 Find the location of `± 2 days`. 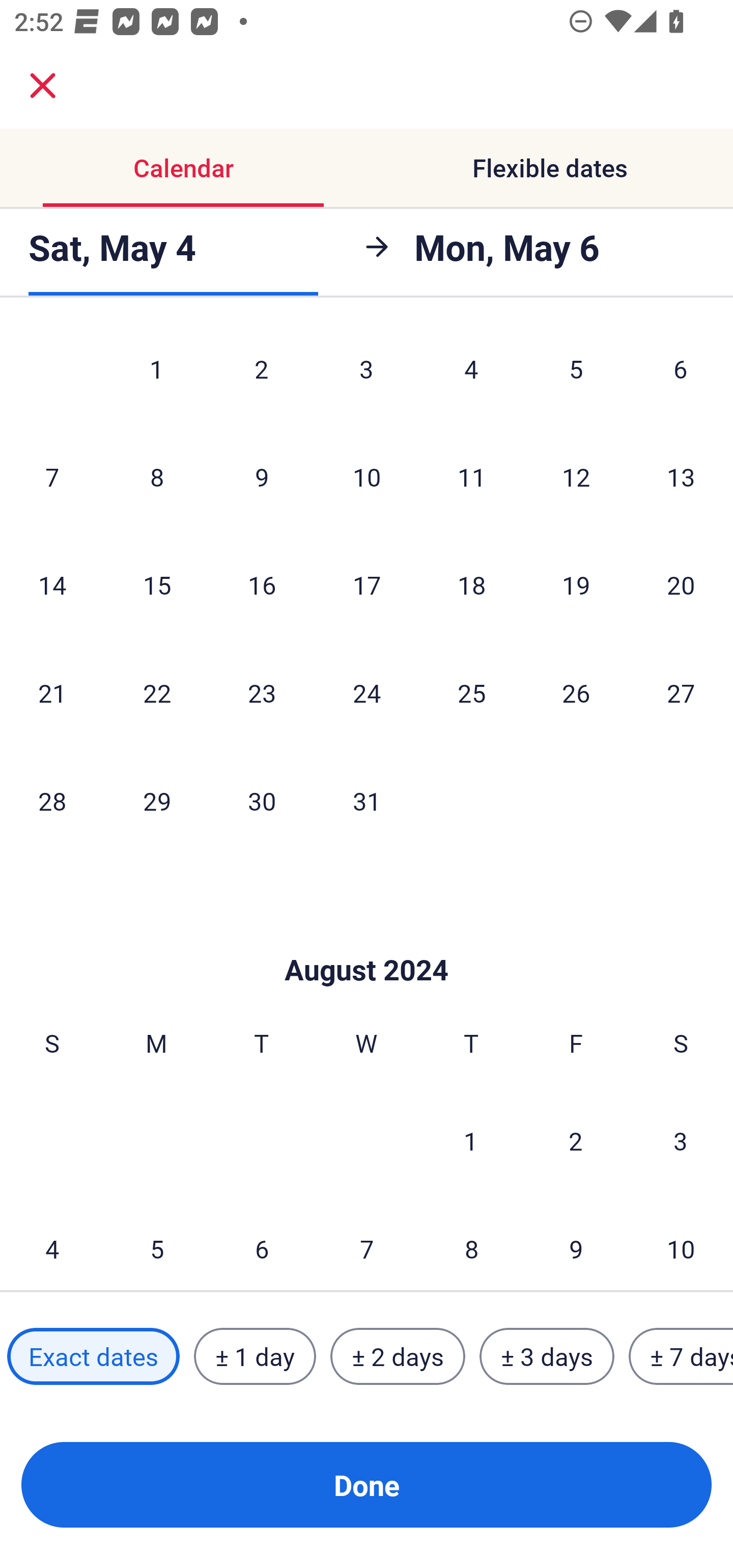

± 2 days is located at coordinates (398, 1356).